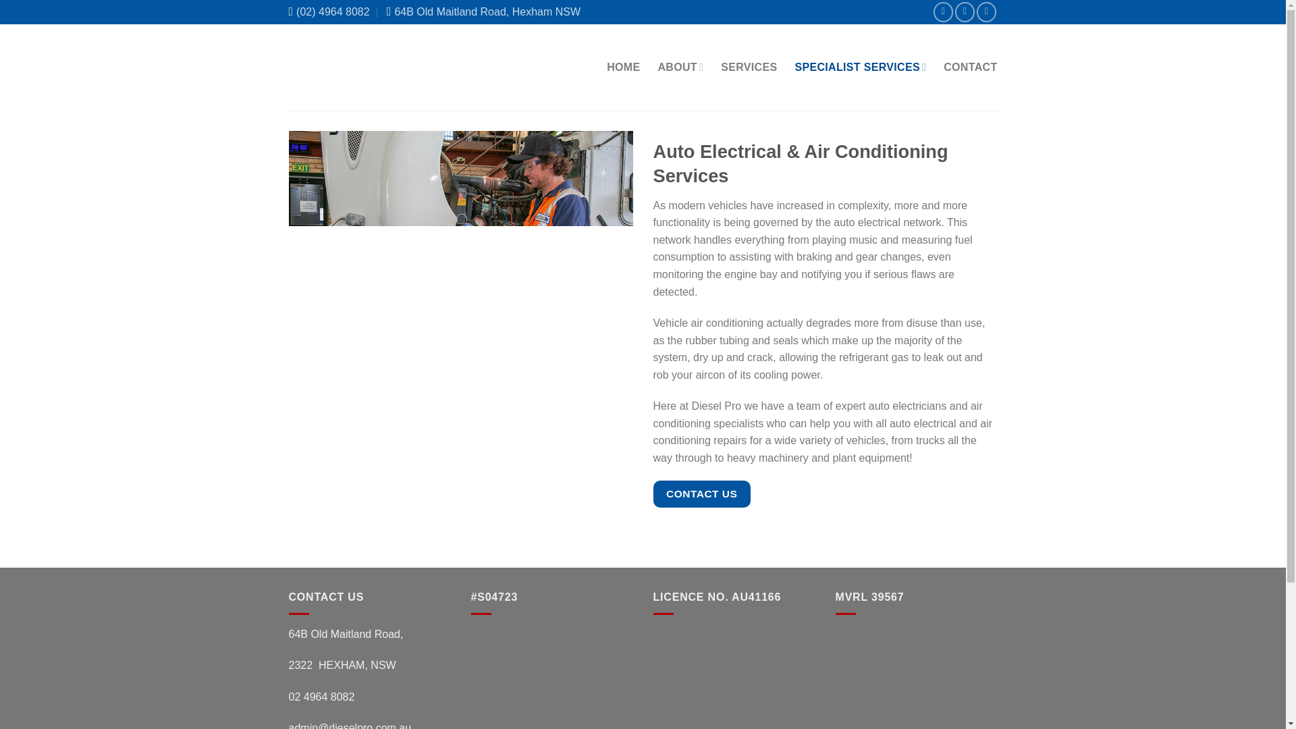 The image size is (1296, 729). What do you see at coordinates (701, 493) in the screenshot?
I see `CONTACT US` at bounding box center [701, 493].